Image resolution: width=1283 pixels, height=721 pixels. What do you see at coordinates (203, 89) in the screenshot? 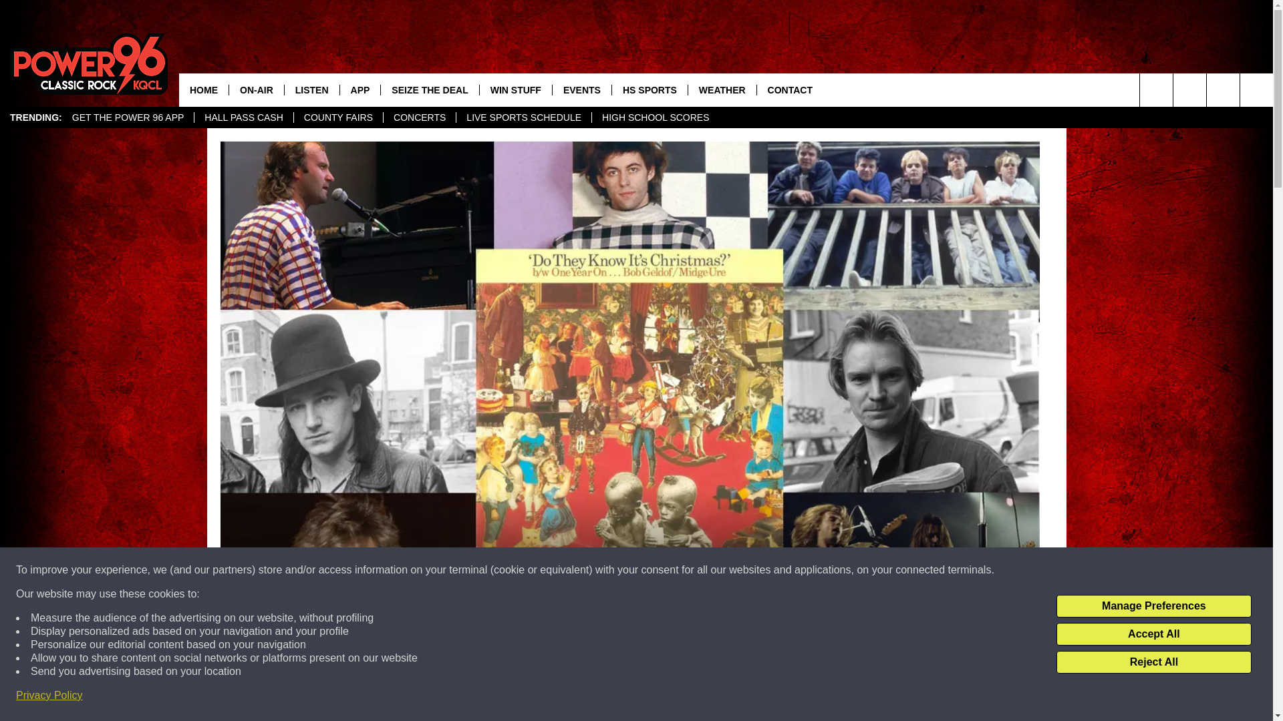
I see `HOME` at bounding box center [203, 89].